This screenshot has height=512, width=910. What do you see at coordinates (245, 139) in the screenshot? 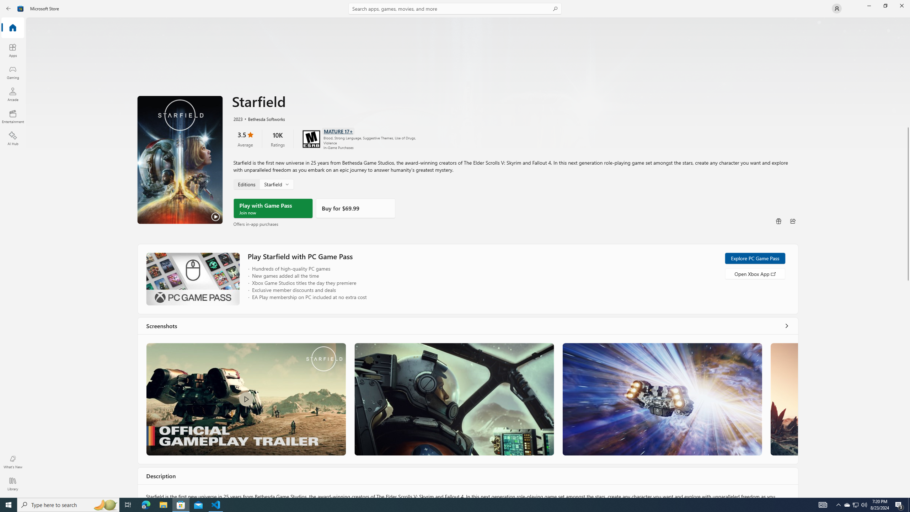
I see `3.5 stars. Click to skip to ratings and reviews` at bounding box center [245, 139].